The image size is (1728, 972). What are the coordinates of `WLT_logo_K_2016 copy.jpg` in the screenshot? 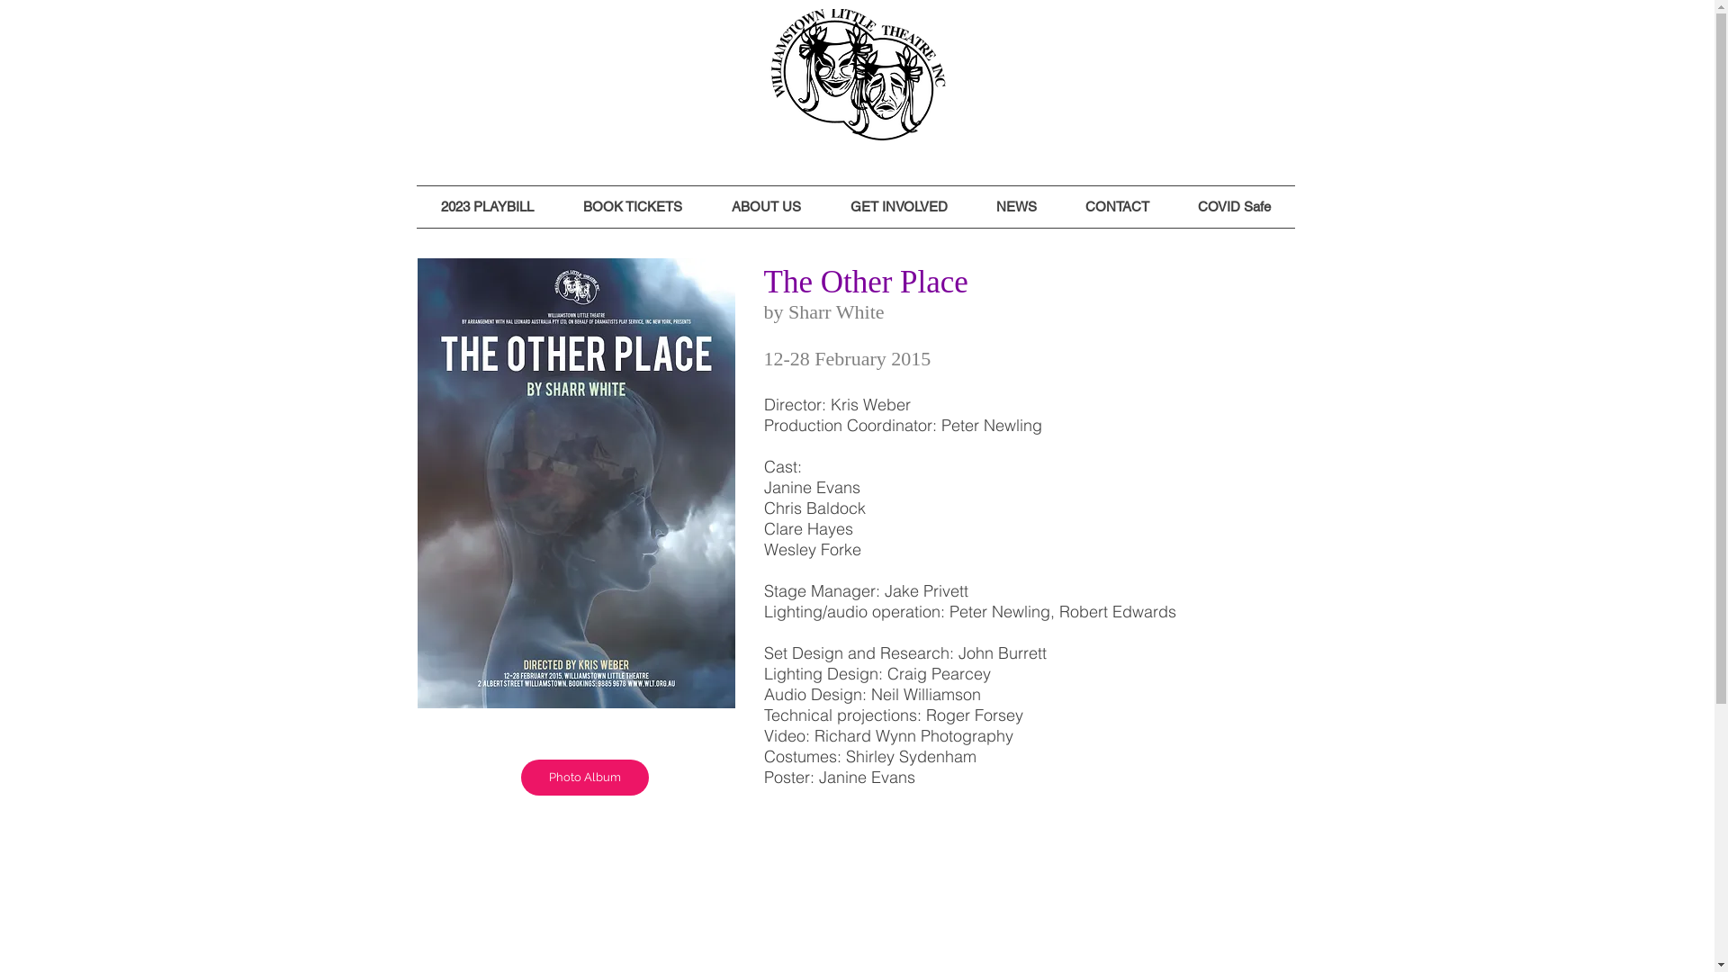 It's located at (859, 76).